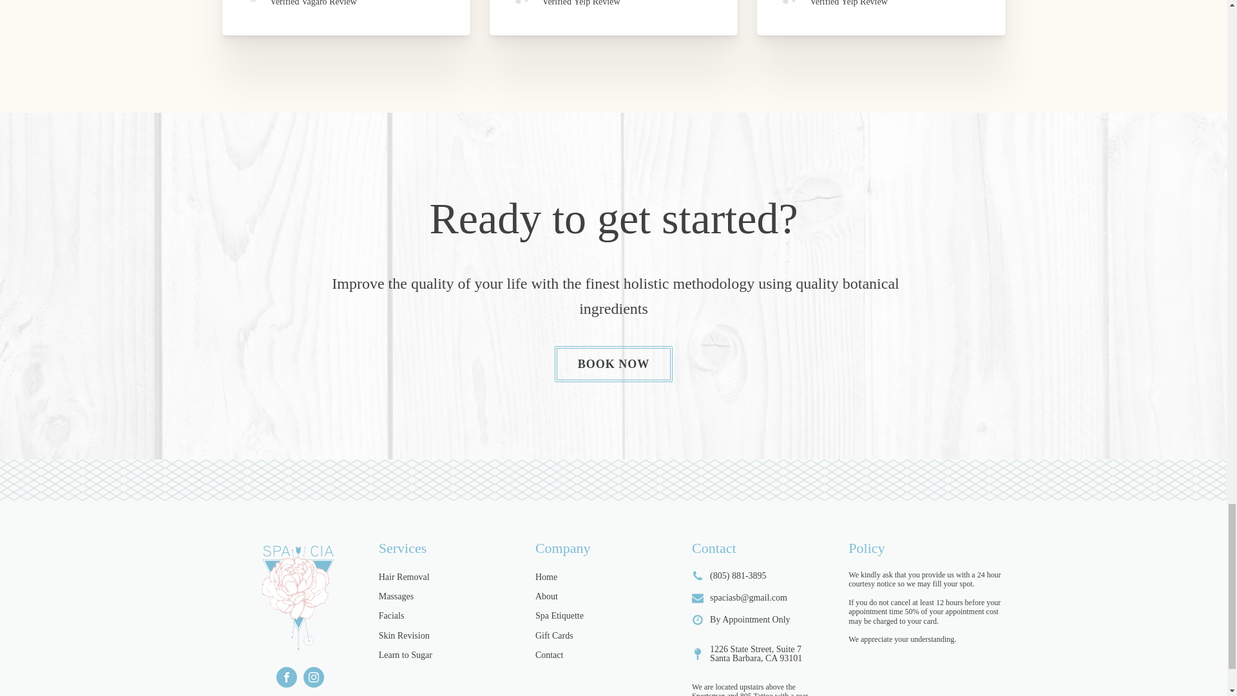  I want to click on Spa Etiquette, so click(559, 616).